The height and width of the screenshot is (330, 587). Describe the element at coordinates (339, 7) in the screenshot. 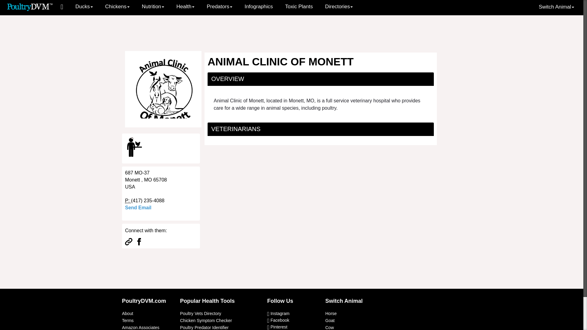

I see `Directories` at that location.